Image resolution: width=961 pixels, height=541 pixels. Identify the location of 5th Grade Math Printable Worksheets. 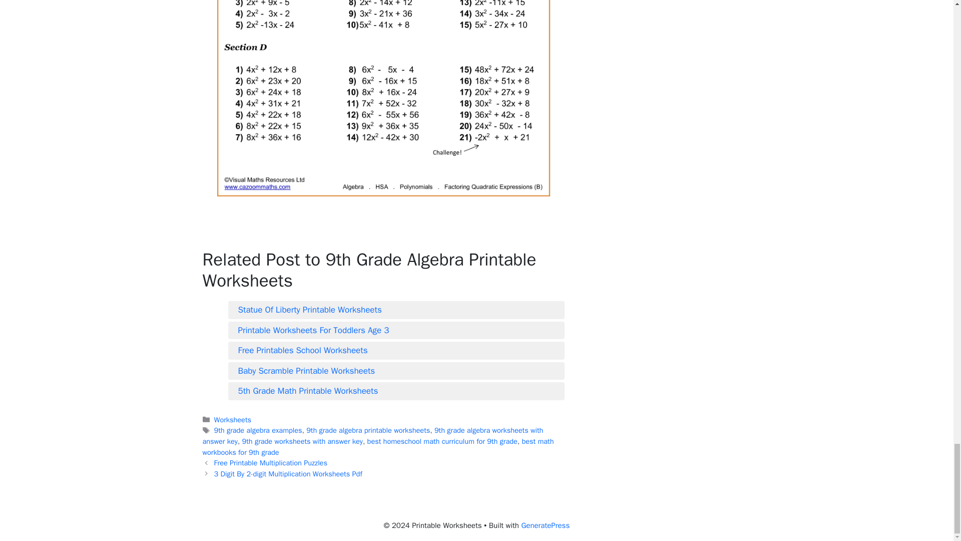
(396, 391).